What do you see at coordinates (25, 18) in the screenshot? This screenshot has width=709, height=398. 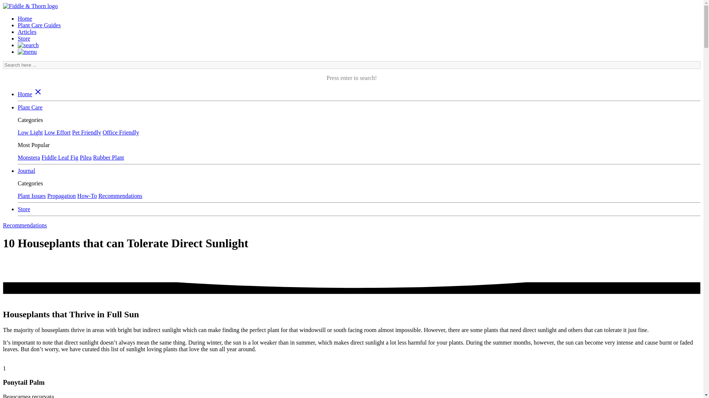 I see `Home` at bounding box center [25, 18].